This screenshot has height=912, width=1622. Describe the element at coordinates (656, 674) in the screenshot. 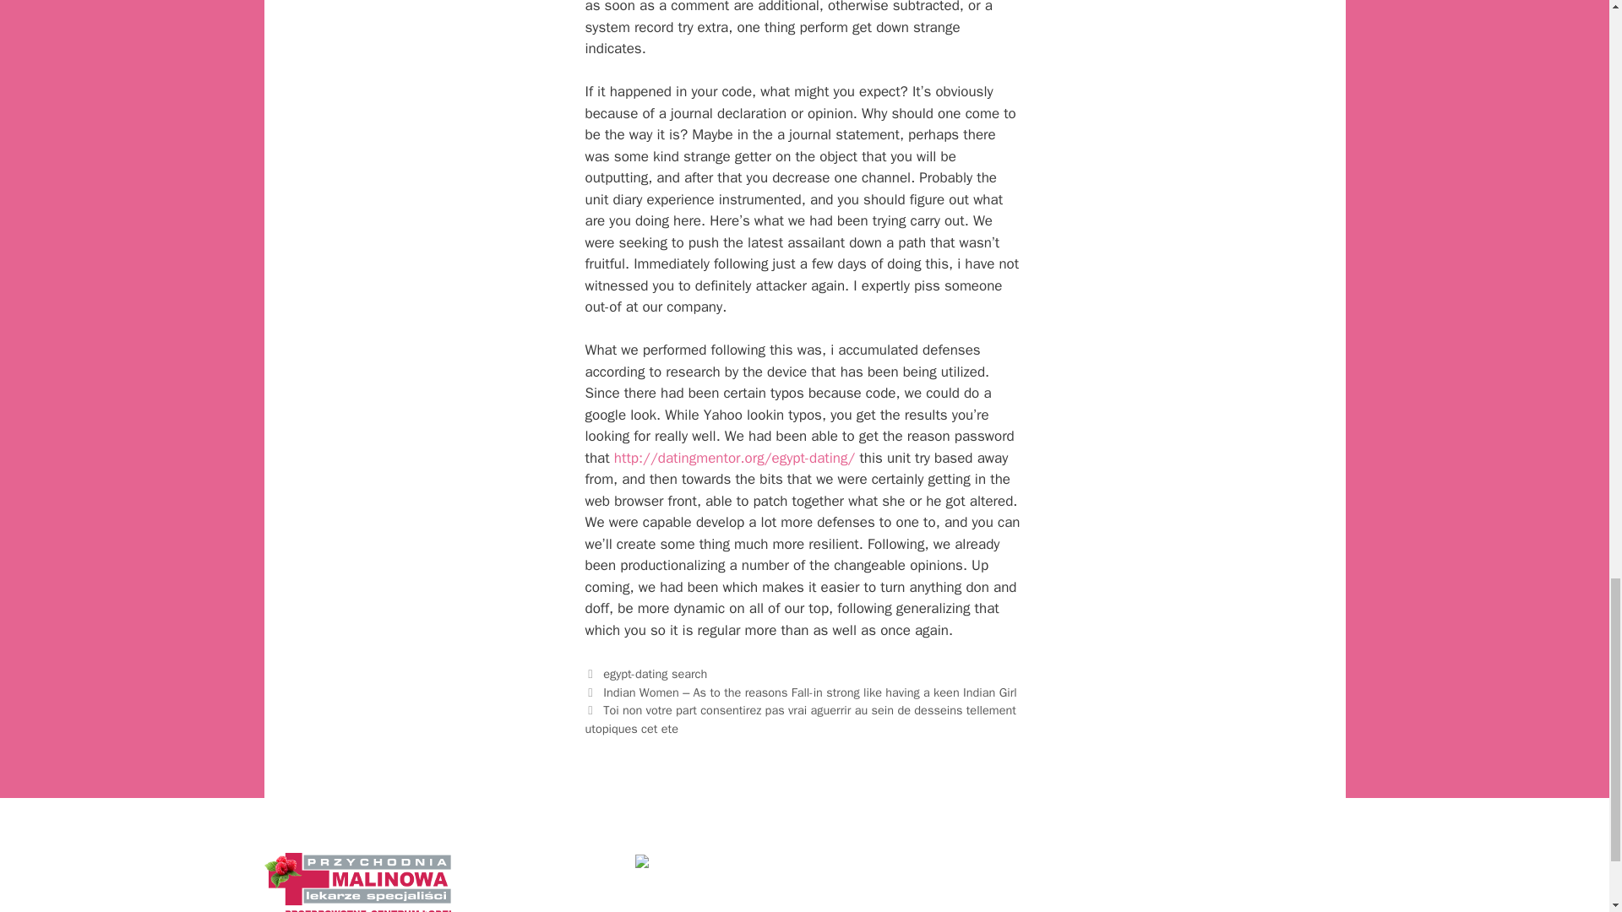

I see `egypt-dating search` at that location.